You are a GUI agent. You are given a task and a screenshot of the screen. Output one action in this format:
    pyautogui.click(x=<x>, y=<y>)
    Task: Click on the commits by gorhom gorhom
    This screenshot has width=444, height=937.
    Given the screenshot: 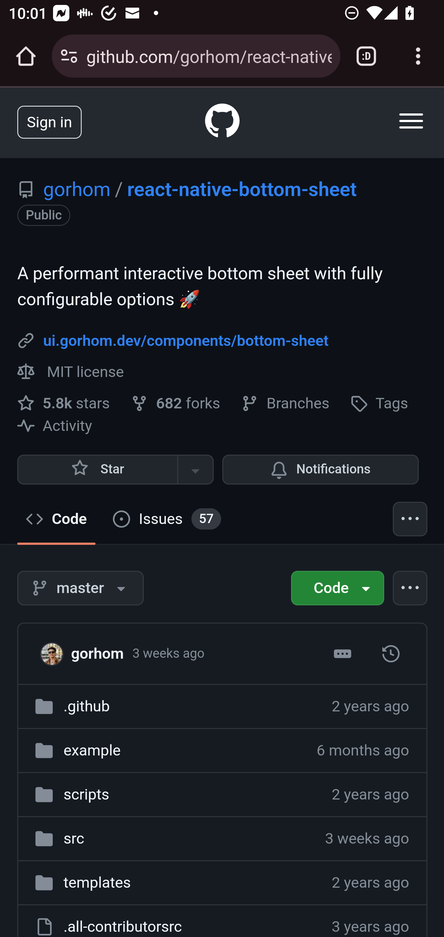 What is the action you would take?
    pyautogui.click(x=97, y=653)
    